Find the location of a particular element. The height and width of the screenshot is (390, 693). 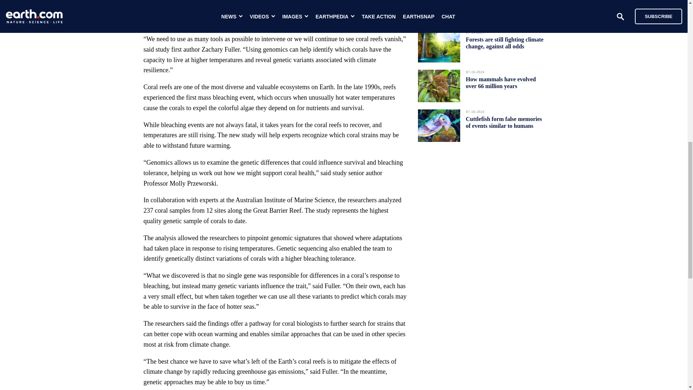

Cuttlefish form false memories of events similar to humans is located at coordinates (504, 122).